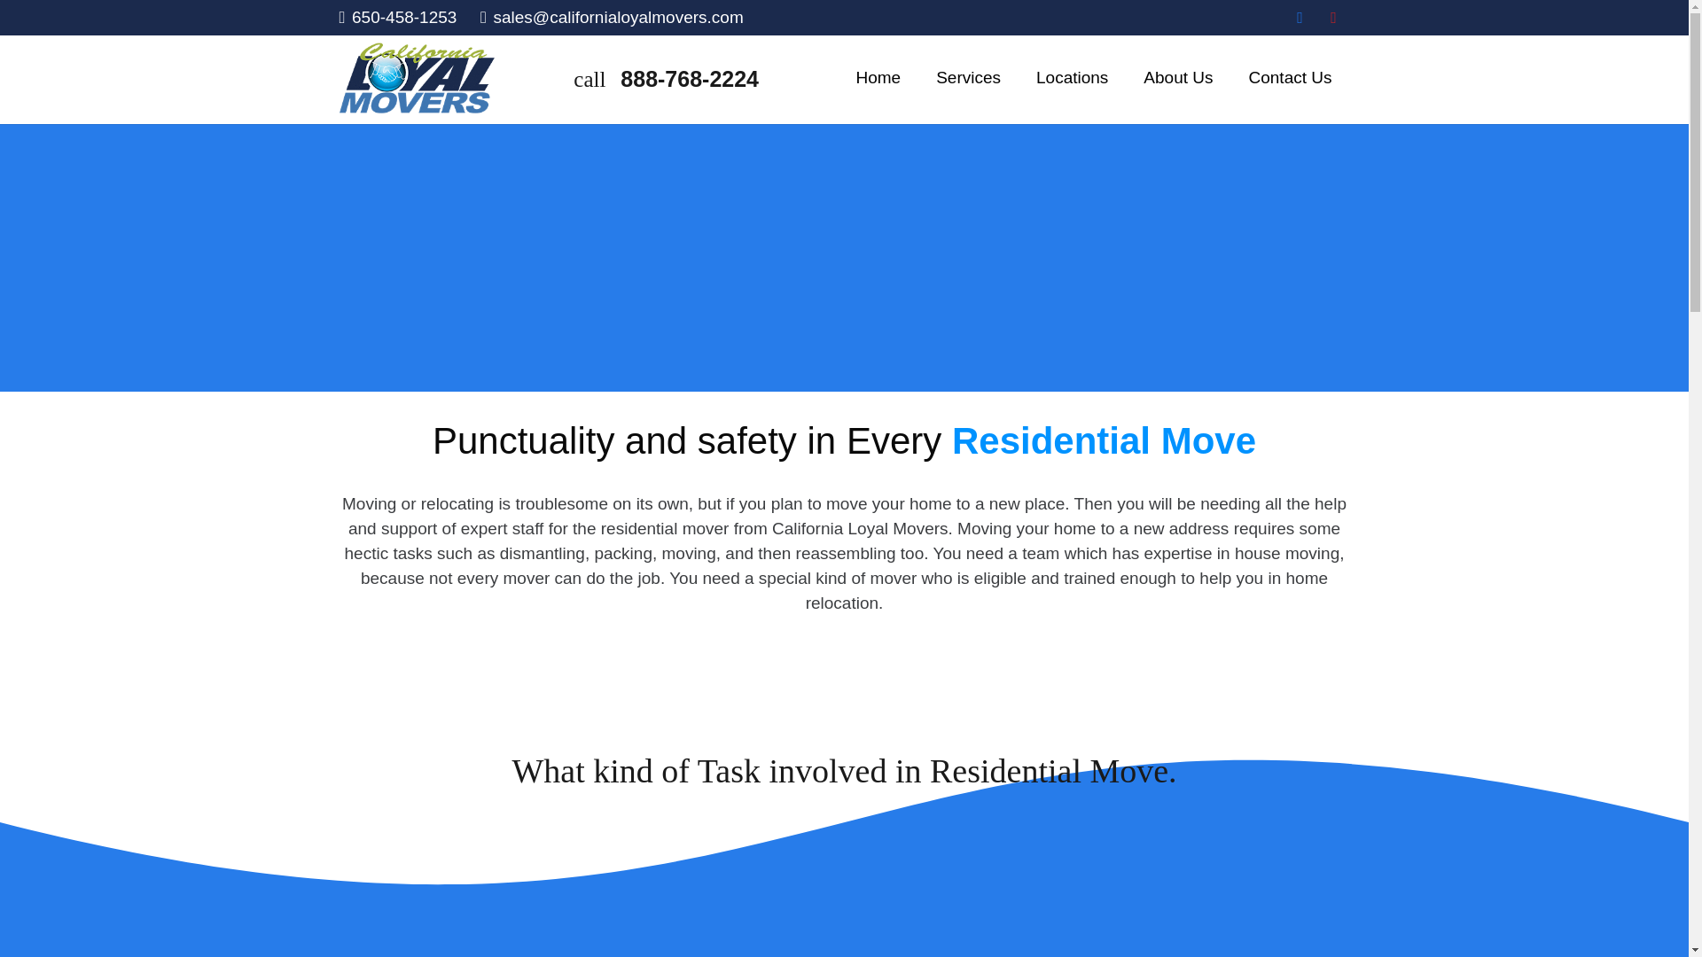 This screenshot has width=1702, height=957. I want to click on Contact Us, so click(1290, 78).